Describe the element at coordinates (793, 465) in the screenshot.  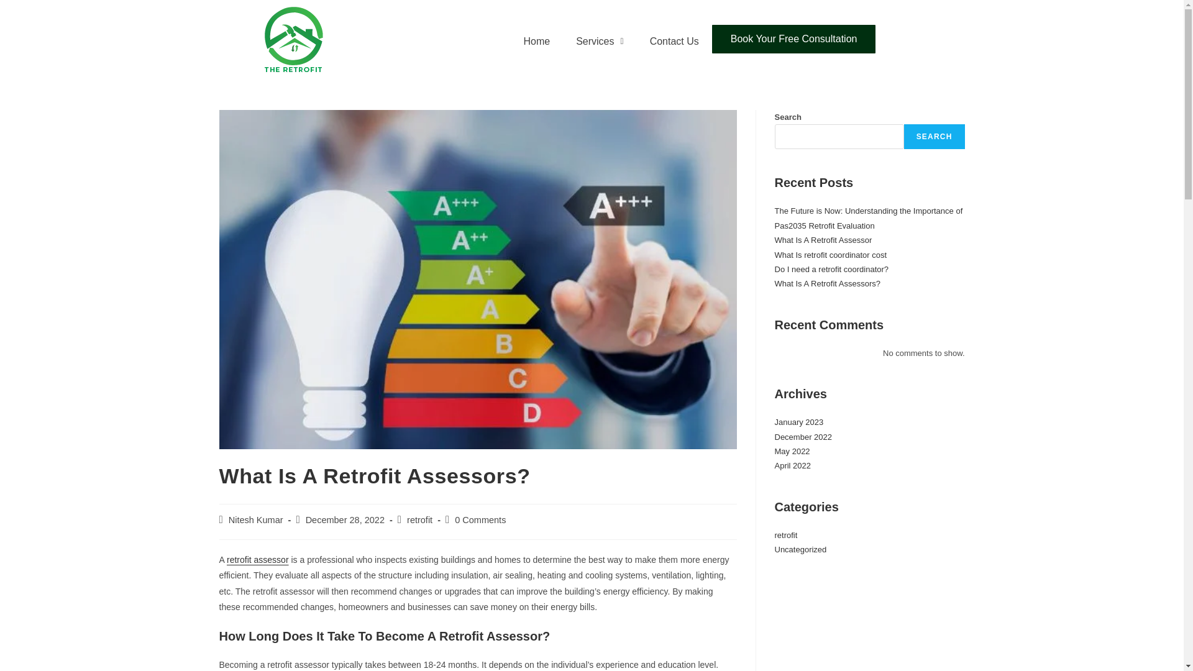
I see `April 2022` at that location.